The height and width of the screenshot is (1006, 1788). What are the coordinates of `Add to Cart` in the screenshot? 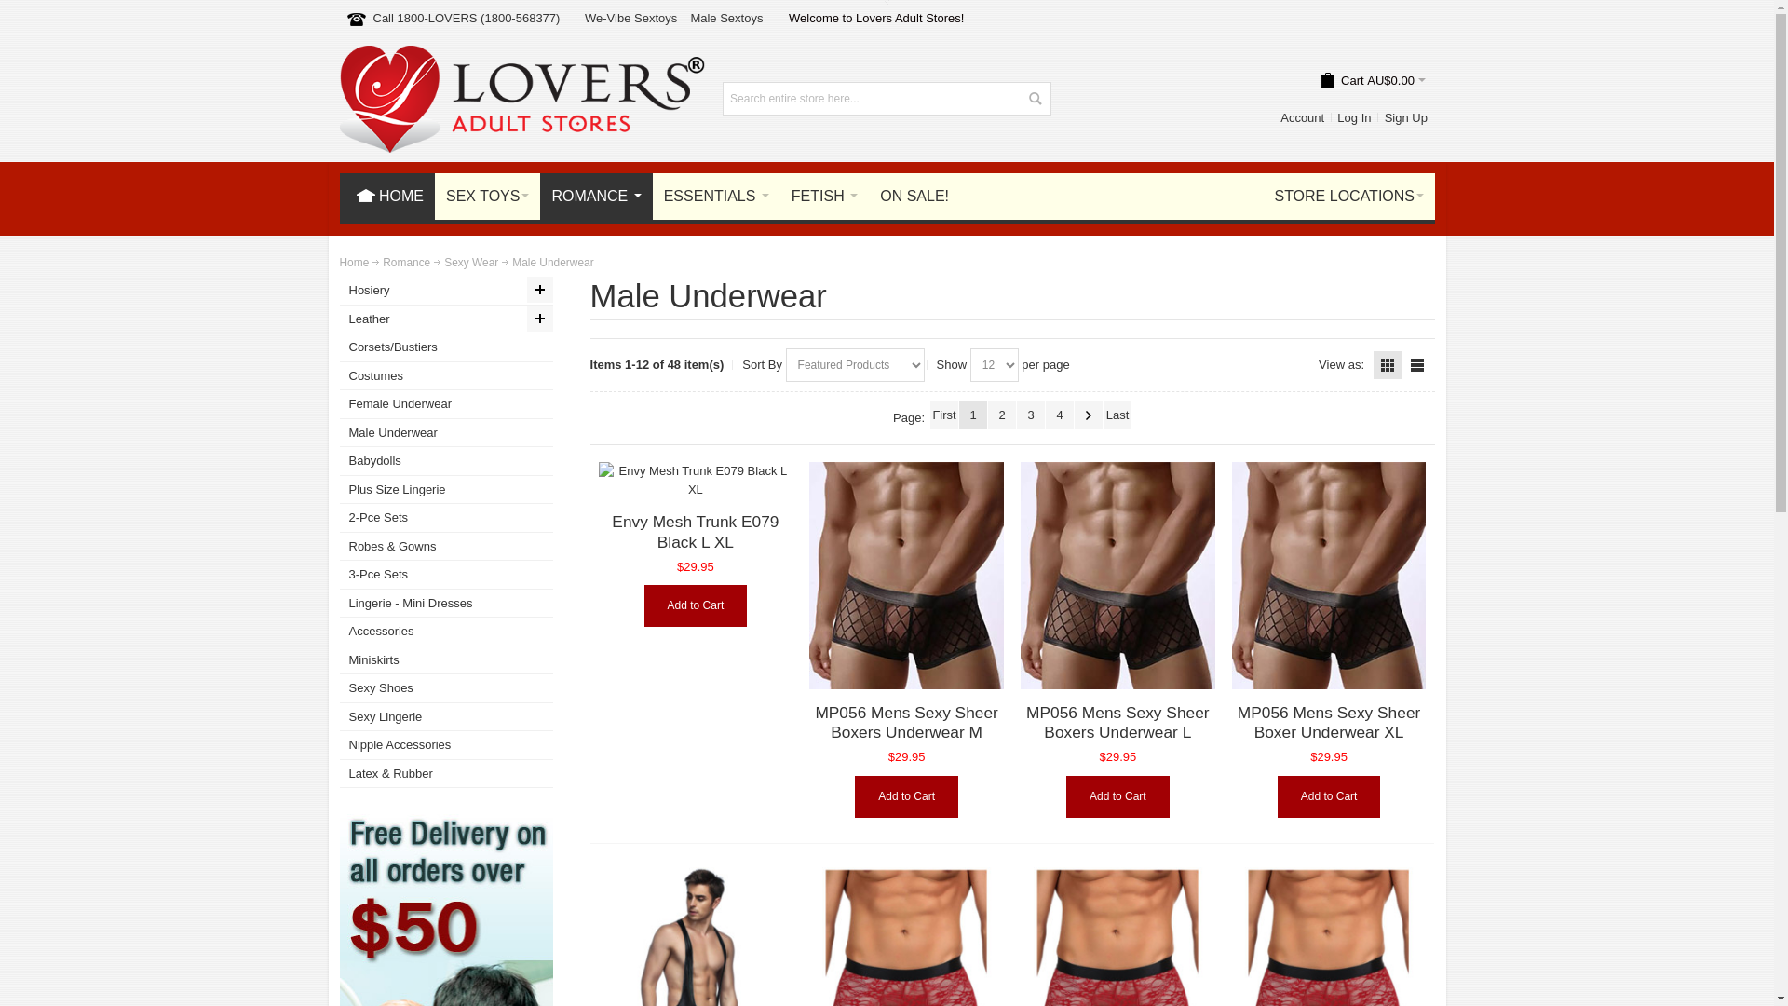 It's located at (907, 797).